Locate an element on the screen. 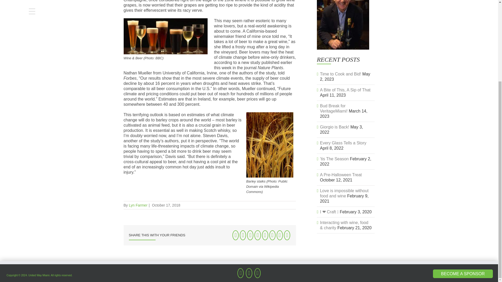  Giorgio is Back! is located at coordinates (335, 127).